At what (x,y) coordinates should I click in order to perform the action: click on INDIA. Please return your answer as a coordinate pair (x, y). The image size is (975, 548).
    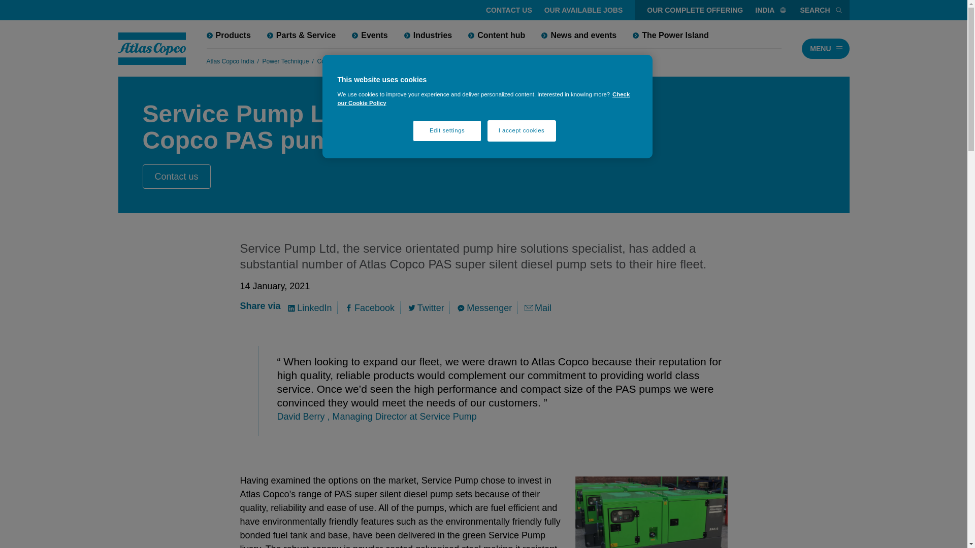
    Looking at the image, I should click on (771, 10).